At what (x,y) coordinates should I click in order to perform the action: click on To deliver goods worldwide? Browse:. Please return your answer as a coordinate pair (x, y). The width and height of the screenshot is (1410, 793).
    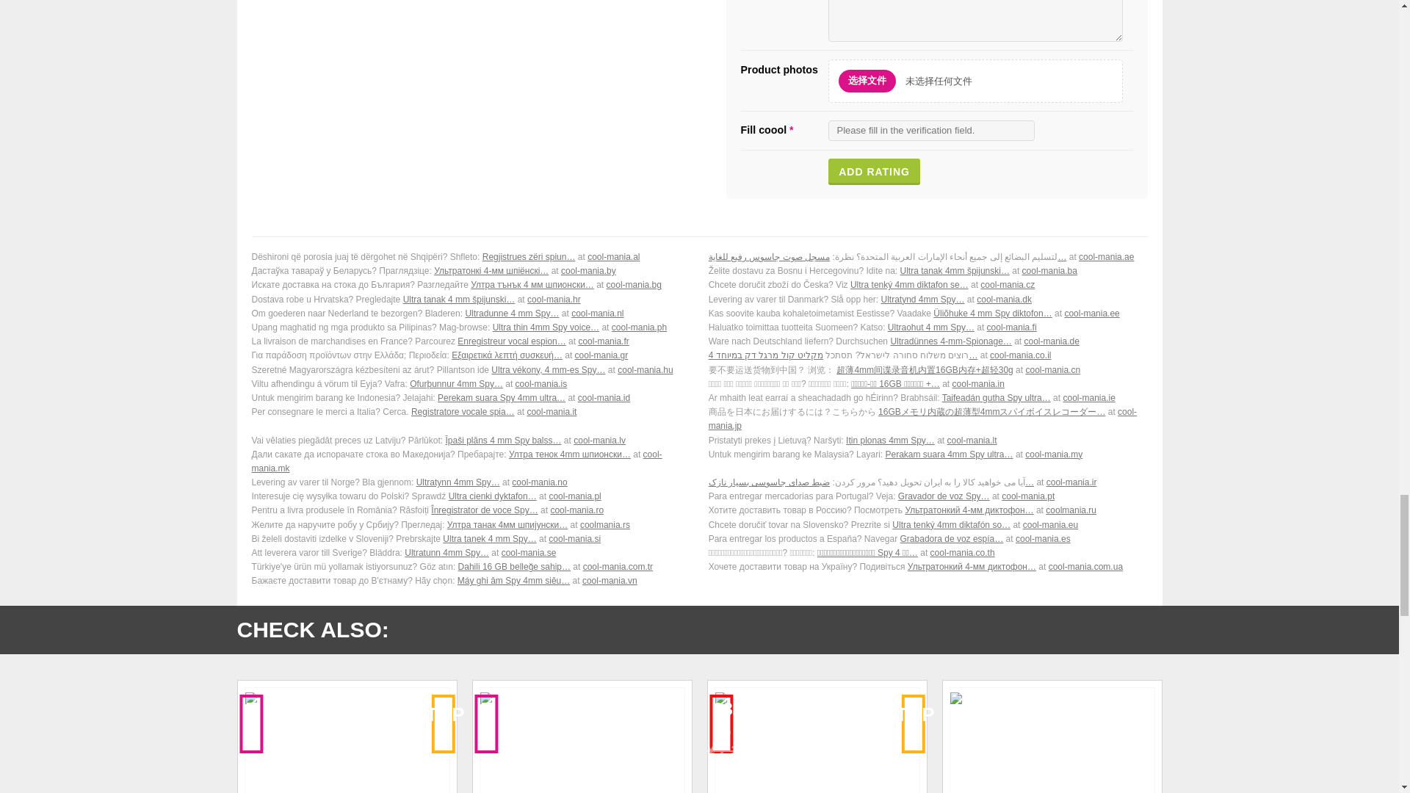
    Looking at the image, I should click on (470, 355).